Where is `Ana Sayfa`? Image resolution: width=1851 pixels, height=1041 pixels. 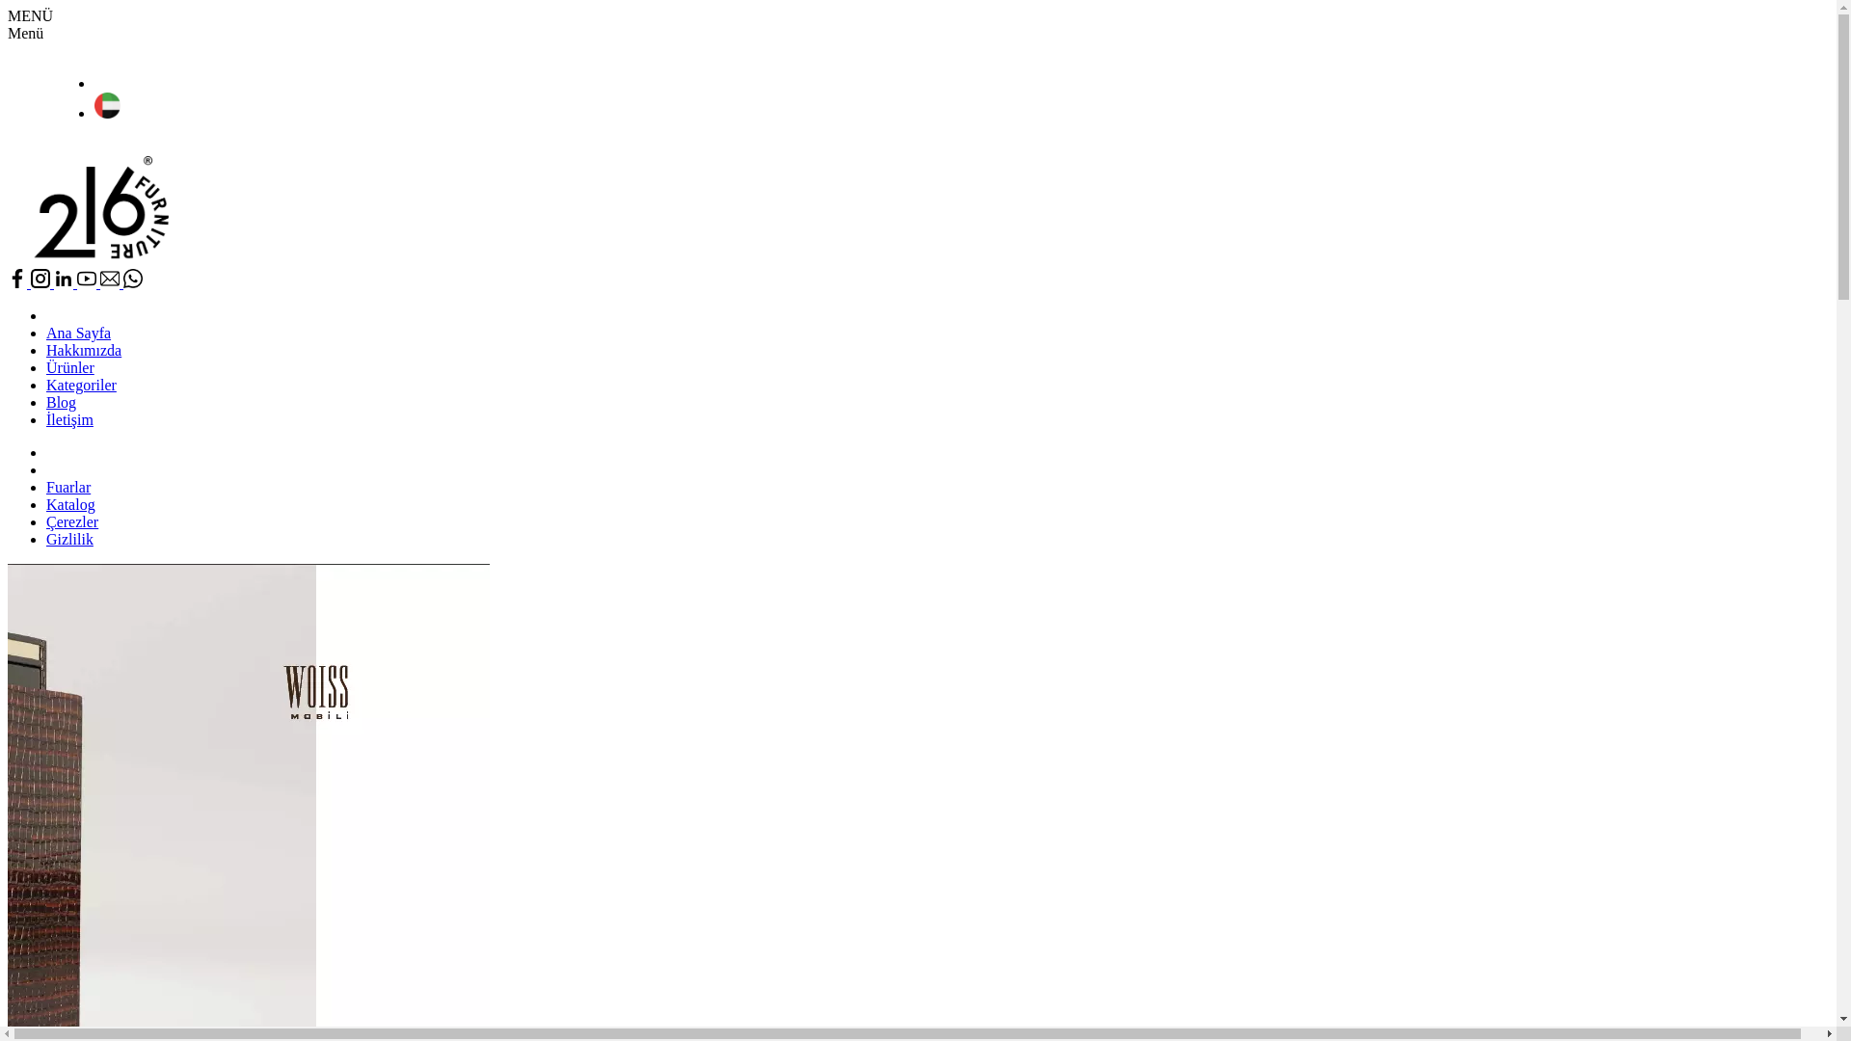 Ana Sayfa is located at coordinates (79, 334).